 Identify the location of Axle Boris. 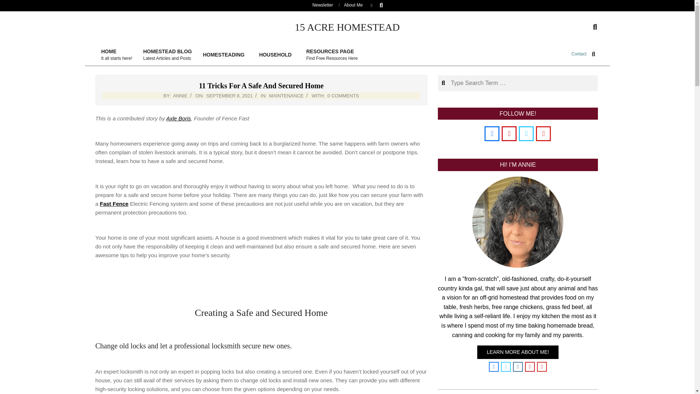
(10, 4).